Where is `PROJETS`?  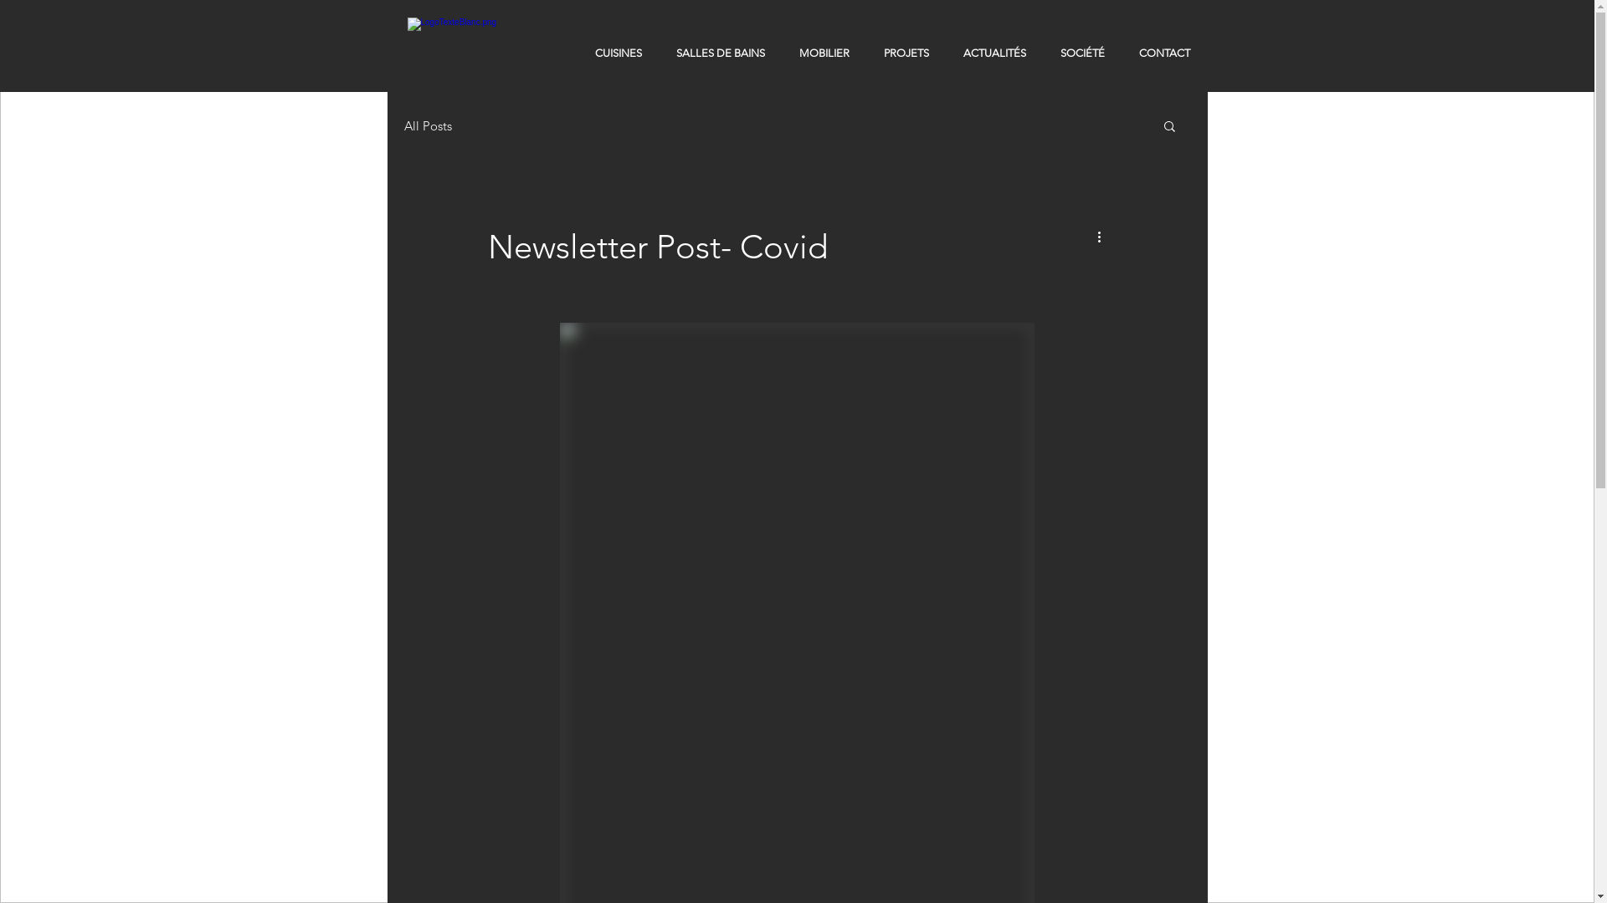
PROJETS is located at coordinates (907, 54).